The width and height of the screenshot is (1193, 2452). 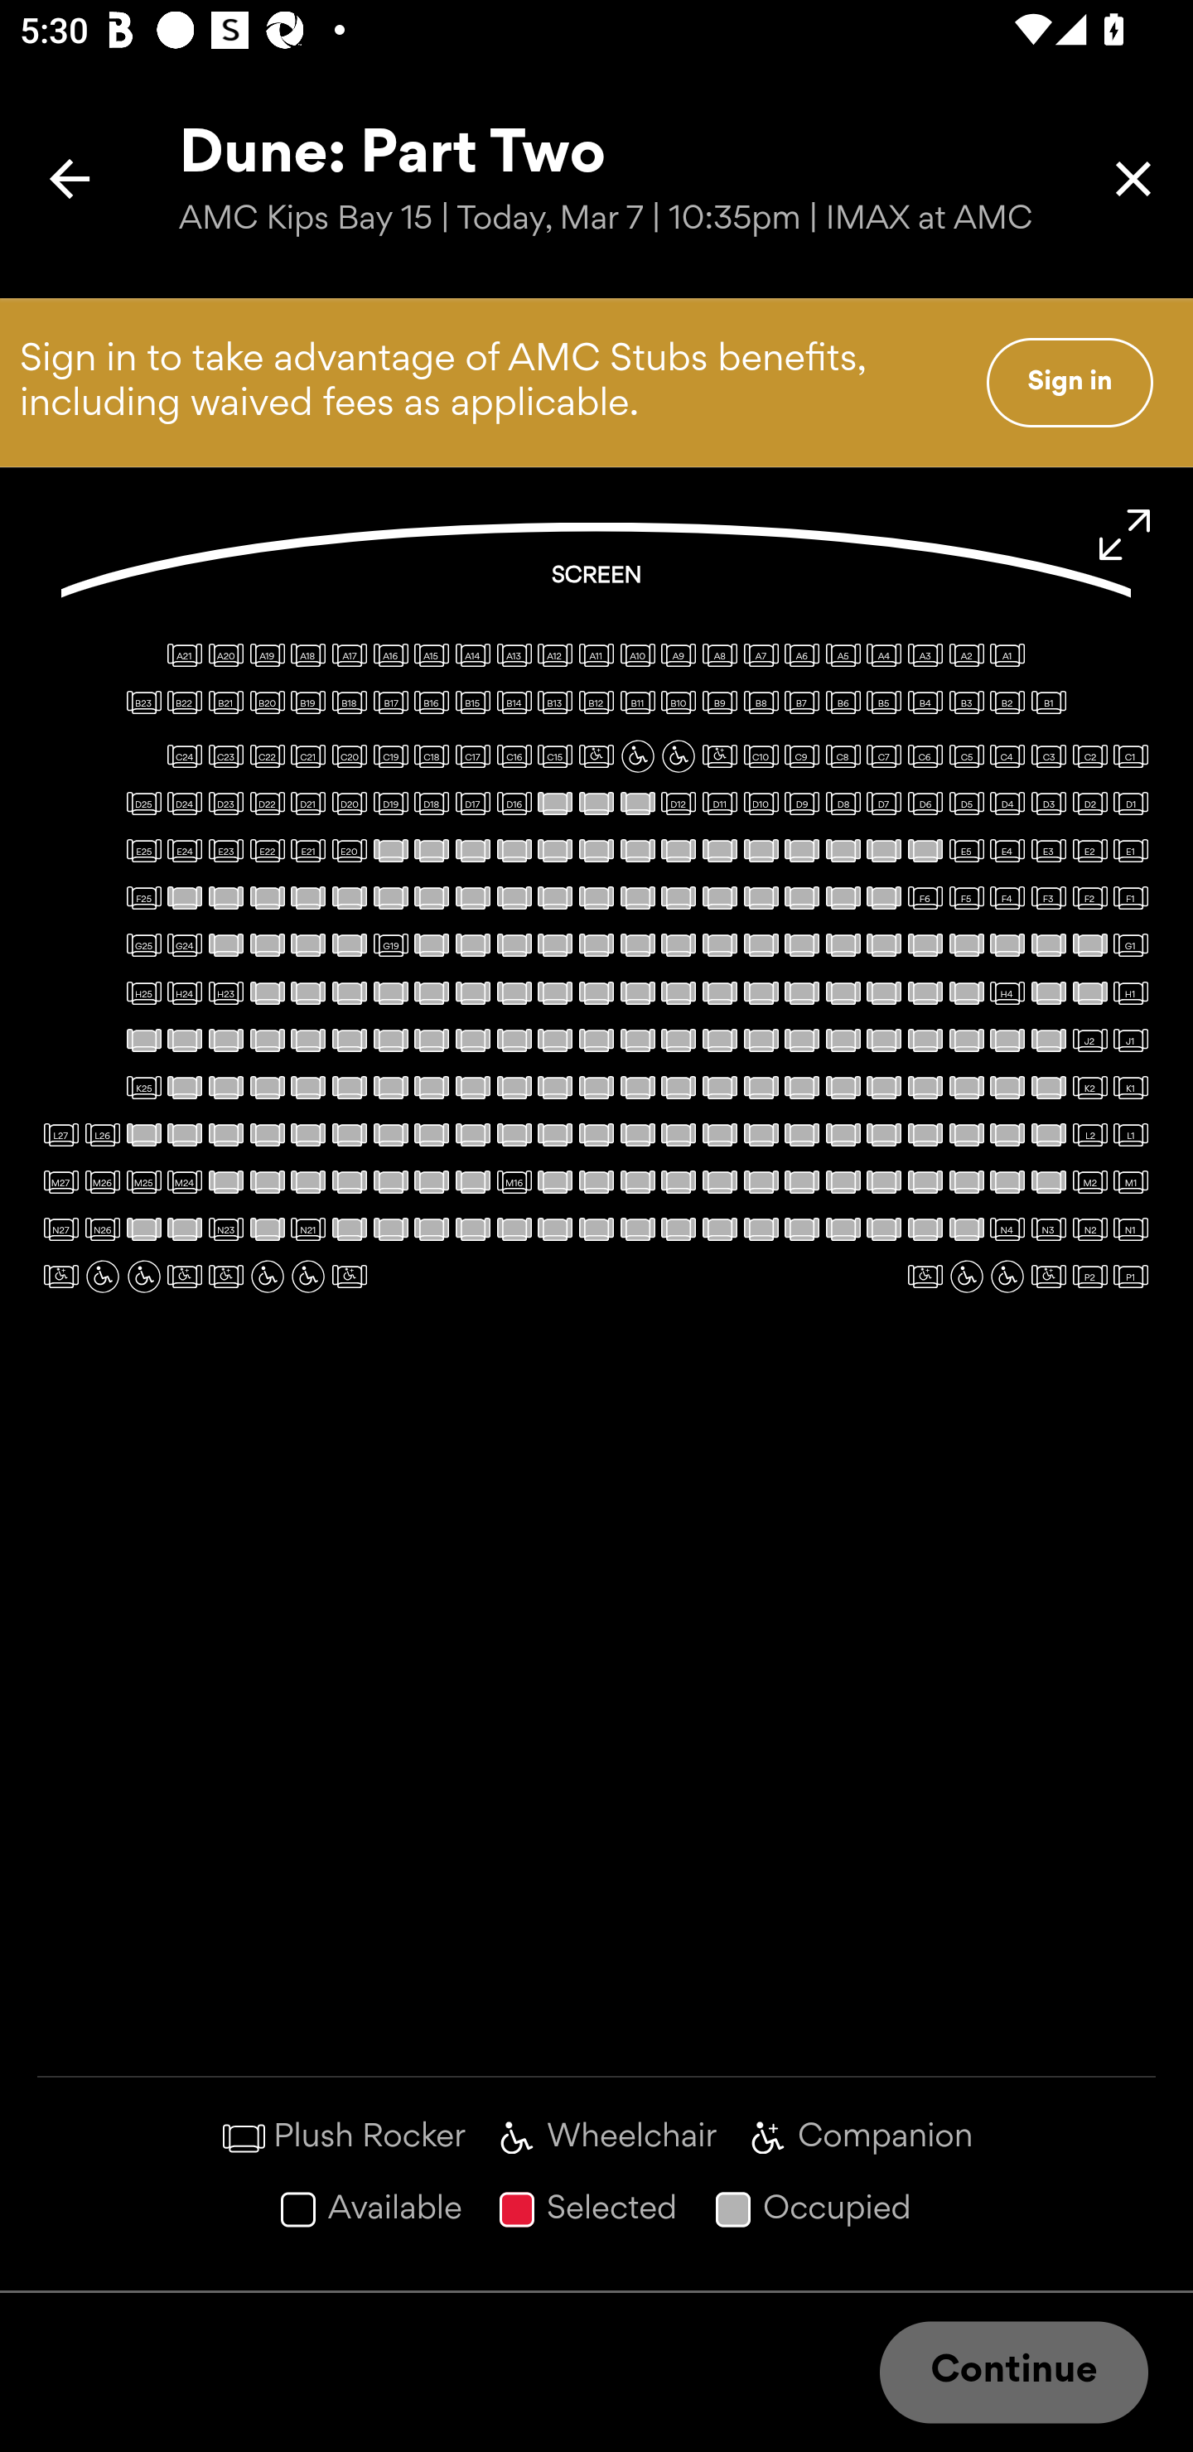 I want to click on A8, Regular seat, available, so click(x=719, y=655).